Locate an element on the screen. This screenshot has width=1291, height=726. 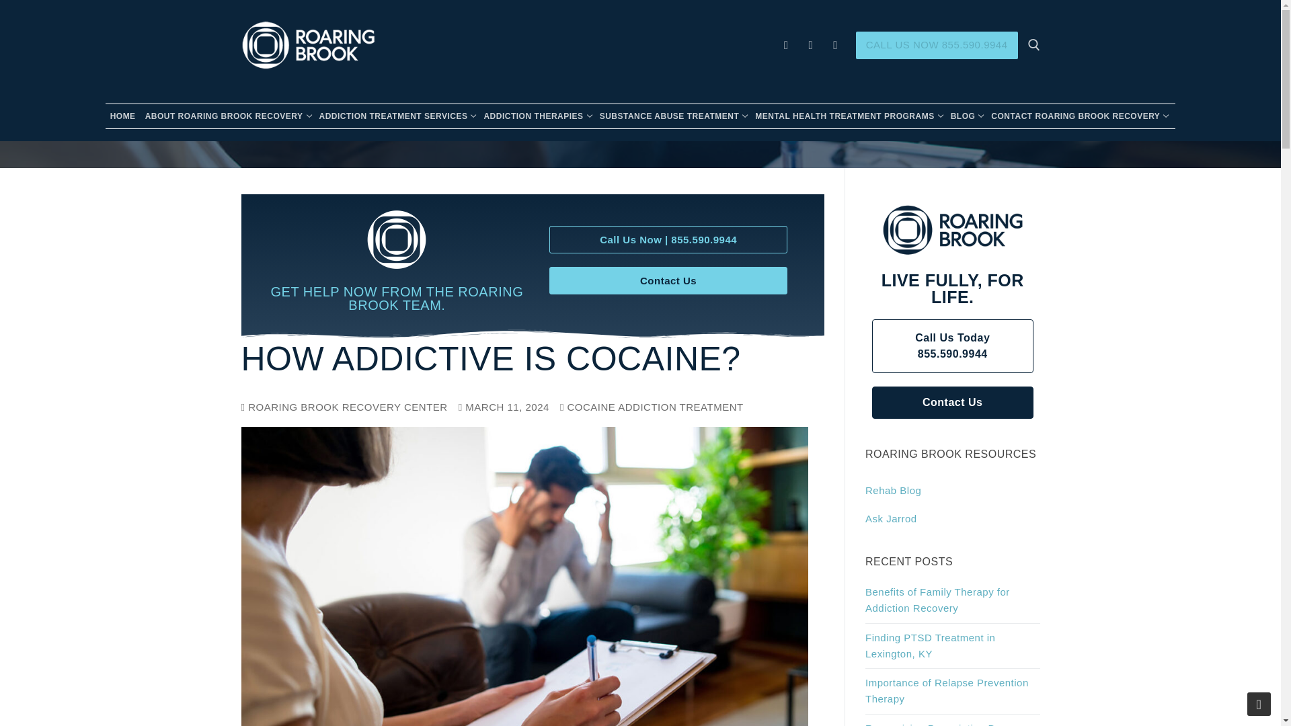
Rehab Blog is located at coordinates (673, 116).